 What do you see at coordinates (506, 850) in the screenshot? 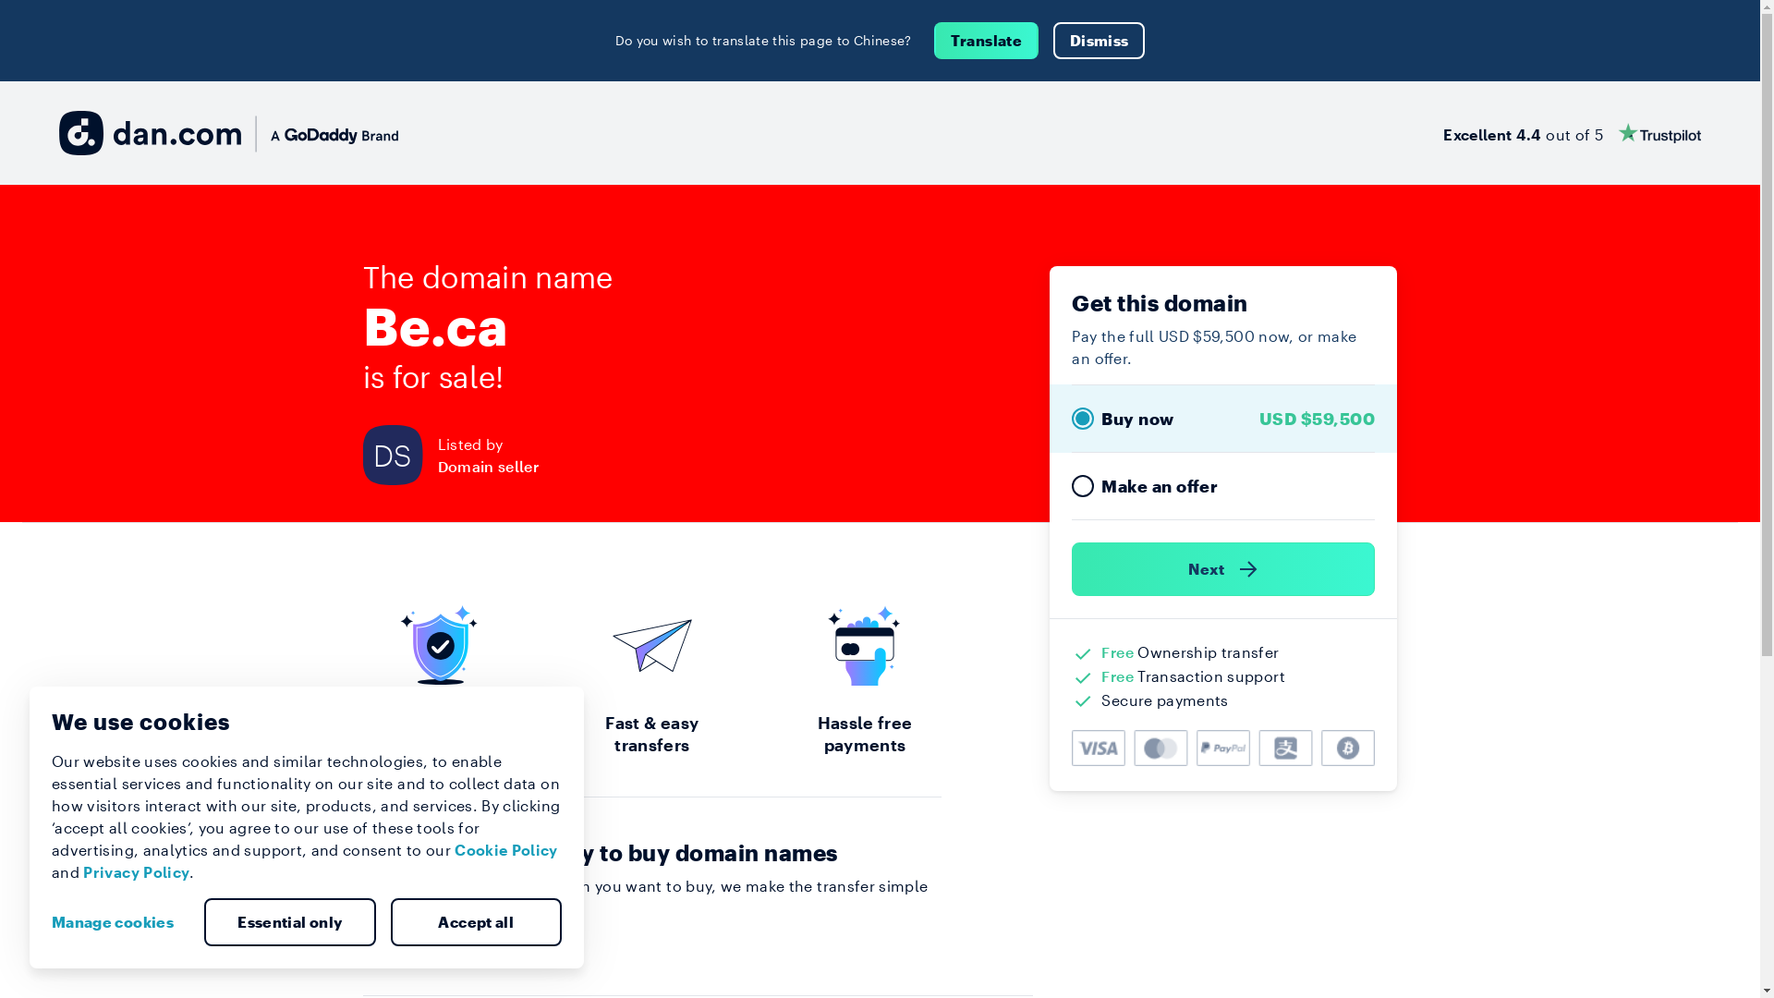
I see `Cookie Policy` at bounding box center [506, 850].